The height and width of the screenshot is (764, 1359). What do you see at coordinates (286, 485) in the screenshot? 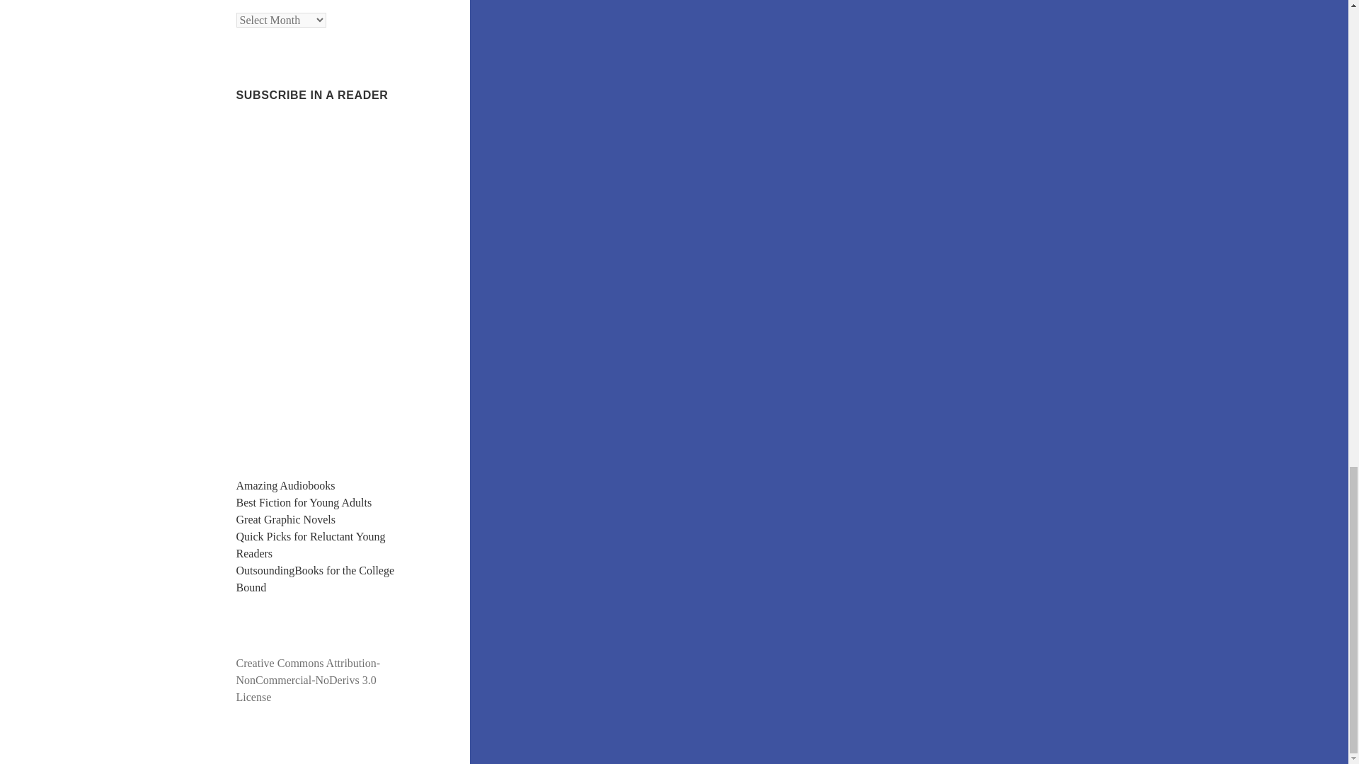
I see `Amazing Audiobooks` at bounding box center [286, 485].